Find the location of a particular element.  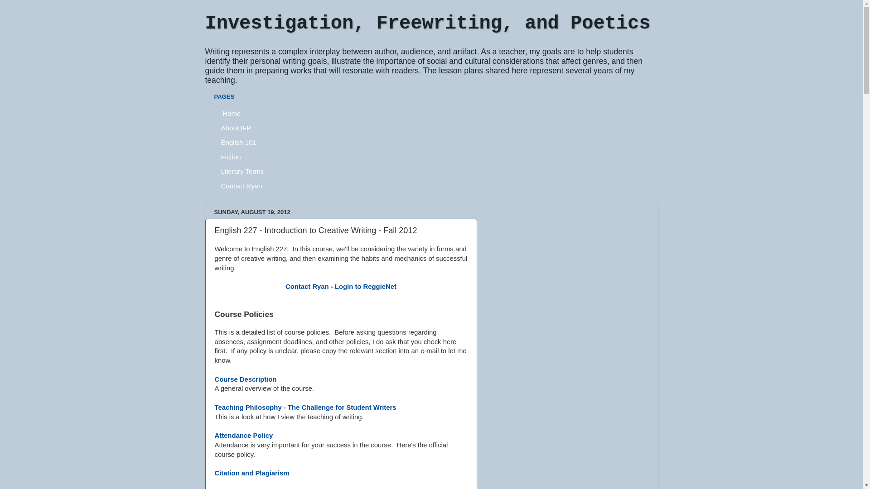

Literary Terms is located at coordinates (242, 171).